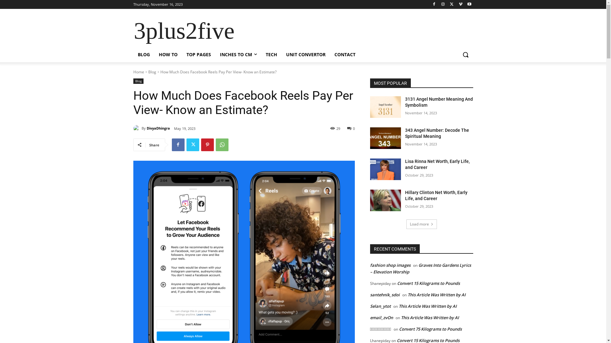 The image size is (611, 343). I want to click on WhatsApp, so click(222, 145).